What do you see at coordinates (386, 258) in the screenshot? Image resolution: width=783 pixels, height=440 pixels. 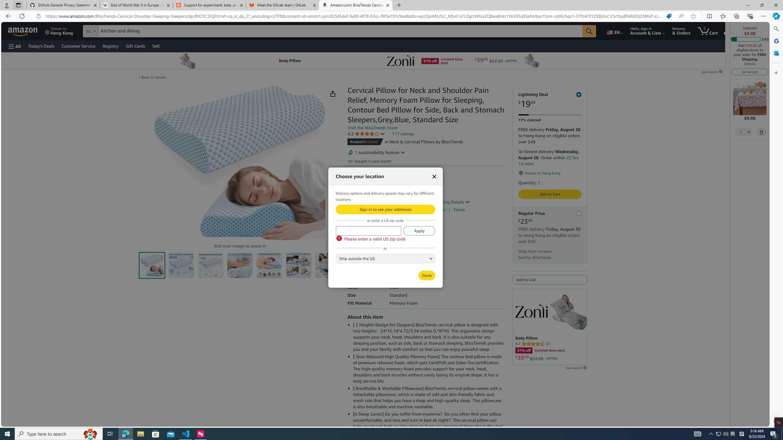 I see `Queen` at bounding box center [386, 258].